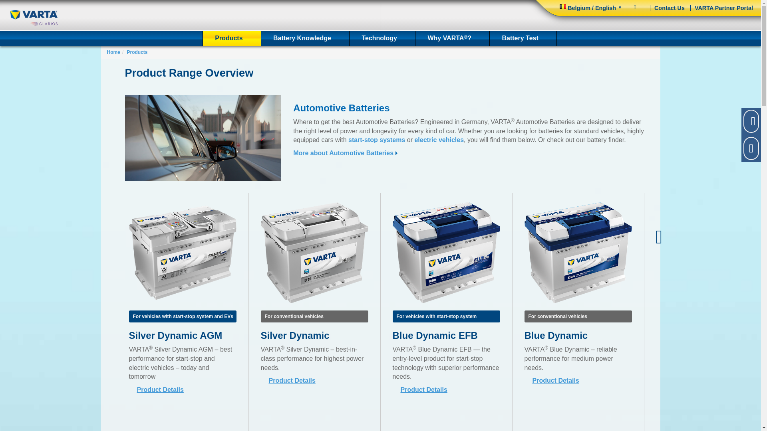  What do you see at coordinates (232, 38) in the screenshot?
I see `Products` at bounding box center [232, 38].